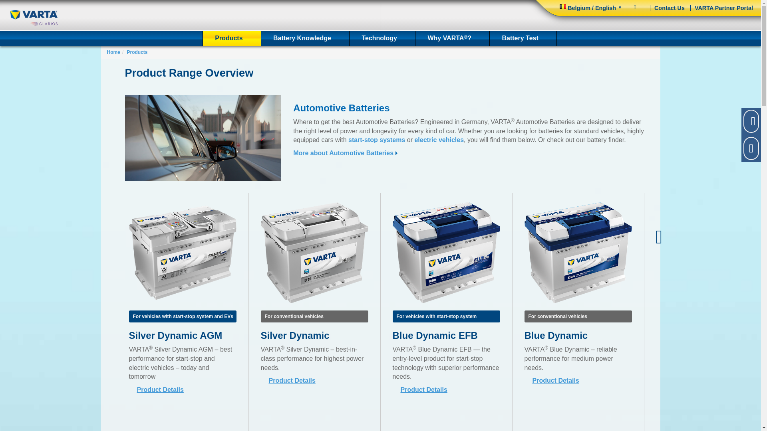  What do you see at coordinates (232, 38) in the screenshot?
I see `Products` at bounding box center [232, 38].